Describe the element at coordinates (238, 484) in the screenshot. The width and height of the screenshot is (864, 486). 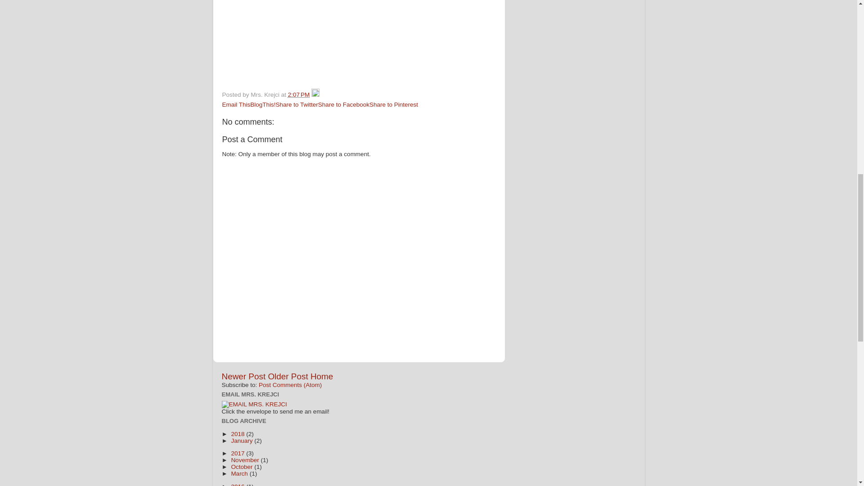
I see `2016` at that location.